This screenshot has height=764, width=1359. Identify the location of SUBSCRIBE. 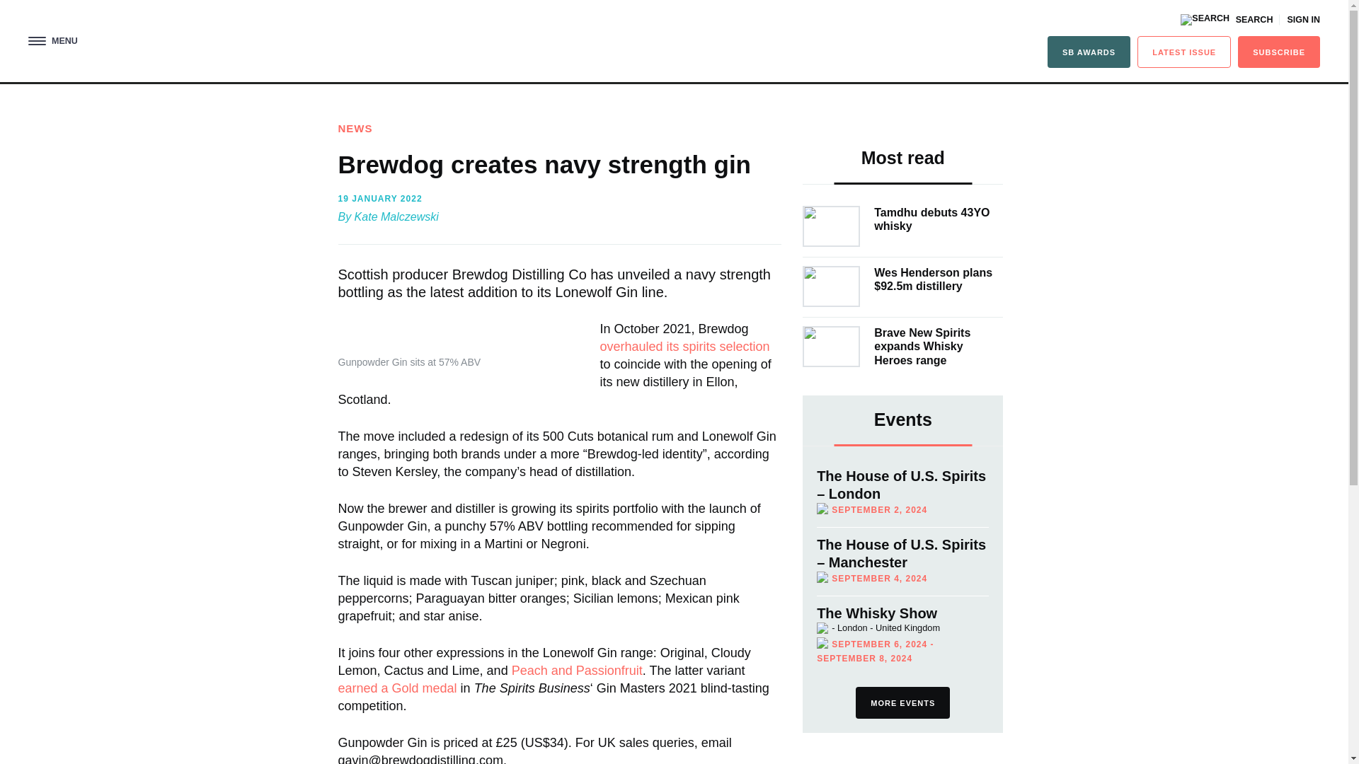
(1278, 52).